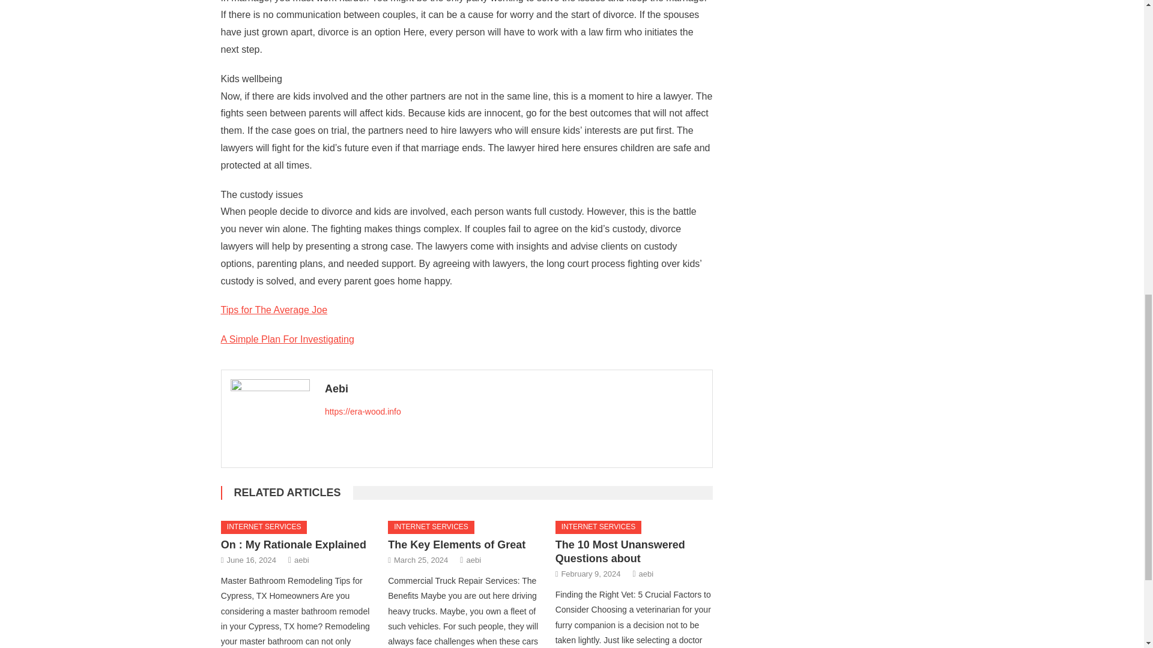 The height and width of the screenshot is (648, 1153). What do you see at coordinates (294, 545) in the screenshot?
I see `On : My Rationale Explained` at bounding box center [294, 545].